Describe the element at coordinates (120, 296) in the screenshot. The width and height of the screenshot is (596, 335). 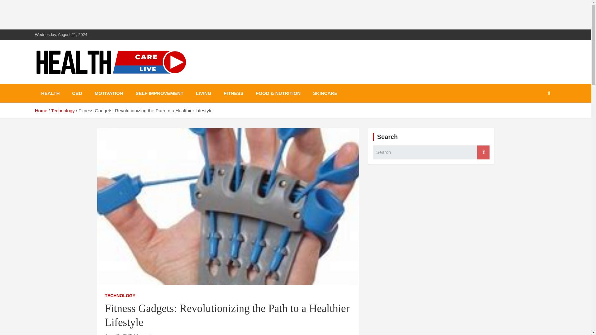
I see `TECHNOLOGY` at that location.